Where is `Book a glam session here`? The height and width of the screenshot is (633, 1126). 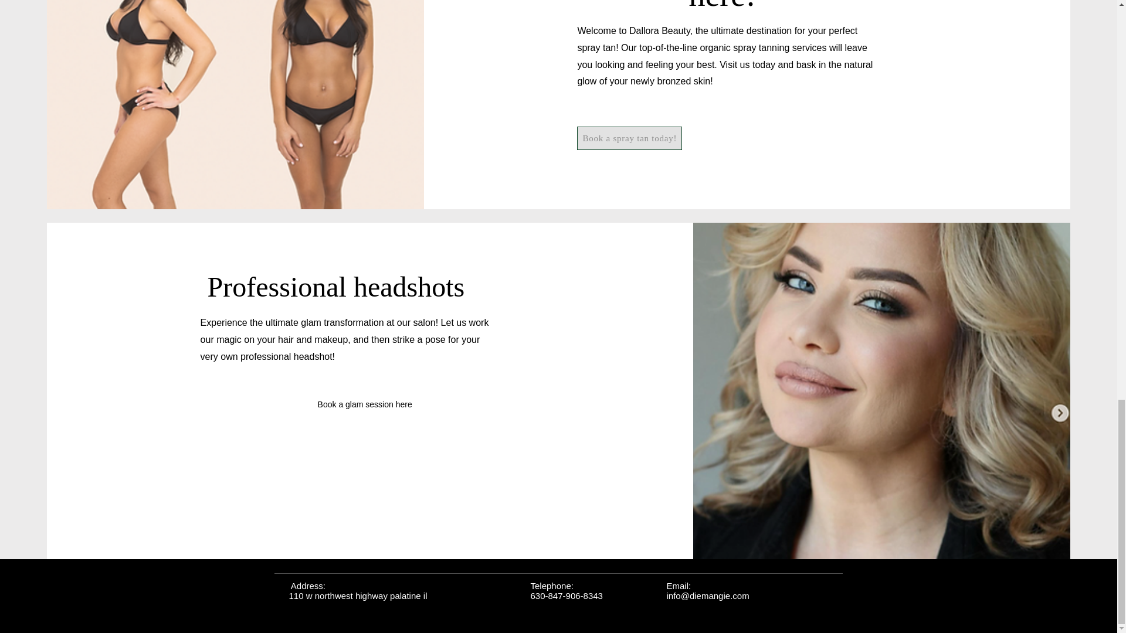
Book a glam session here is located at coordinates (370, 404).